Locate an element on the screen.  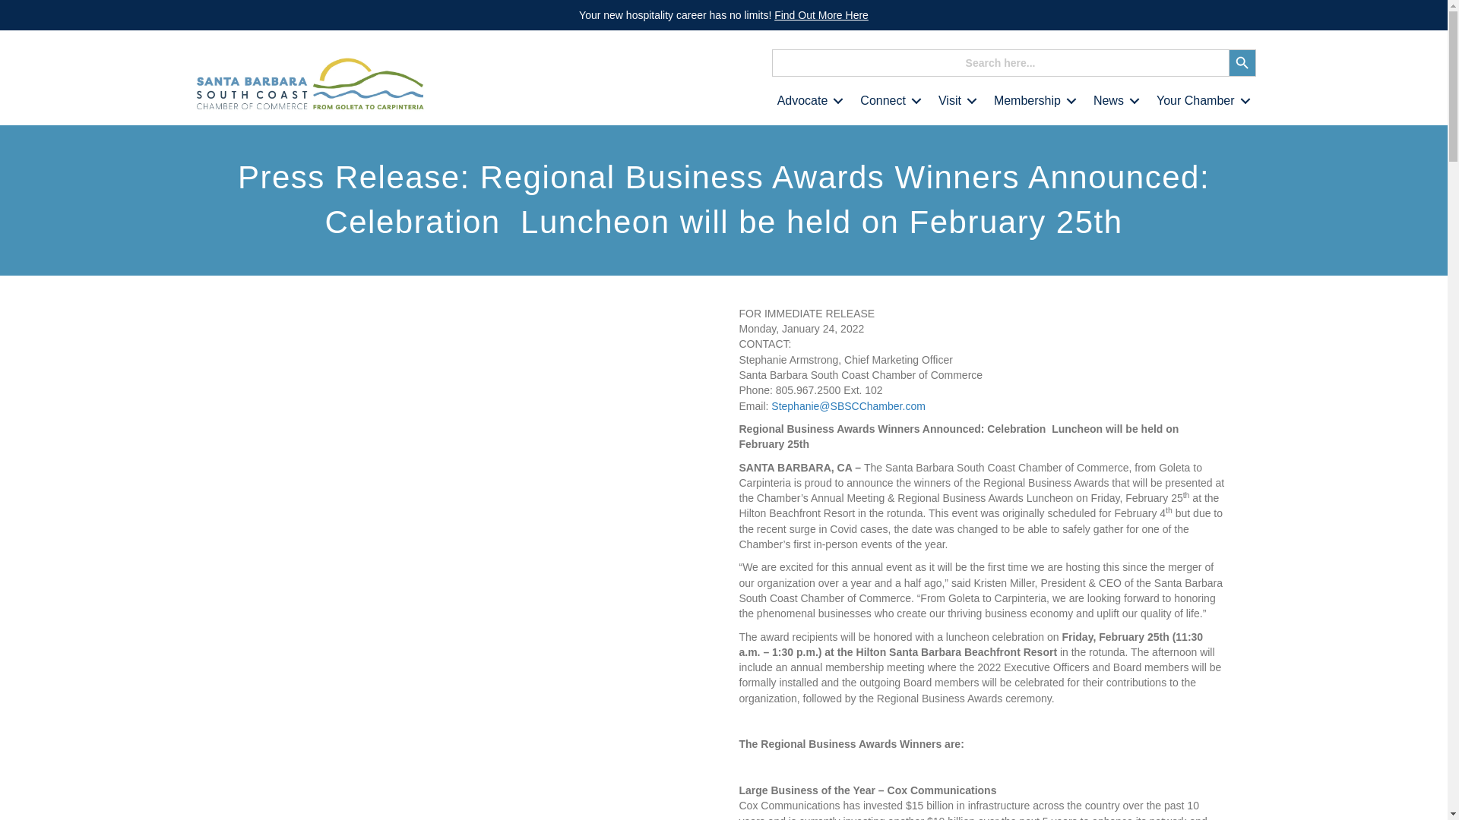
Find Out More Here is located at coordinates (821, 15).